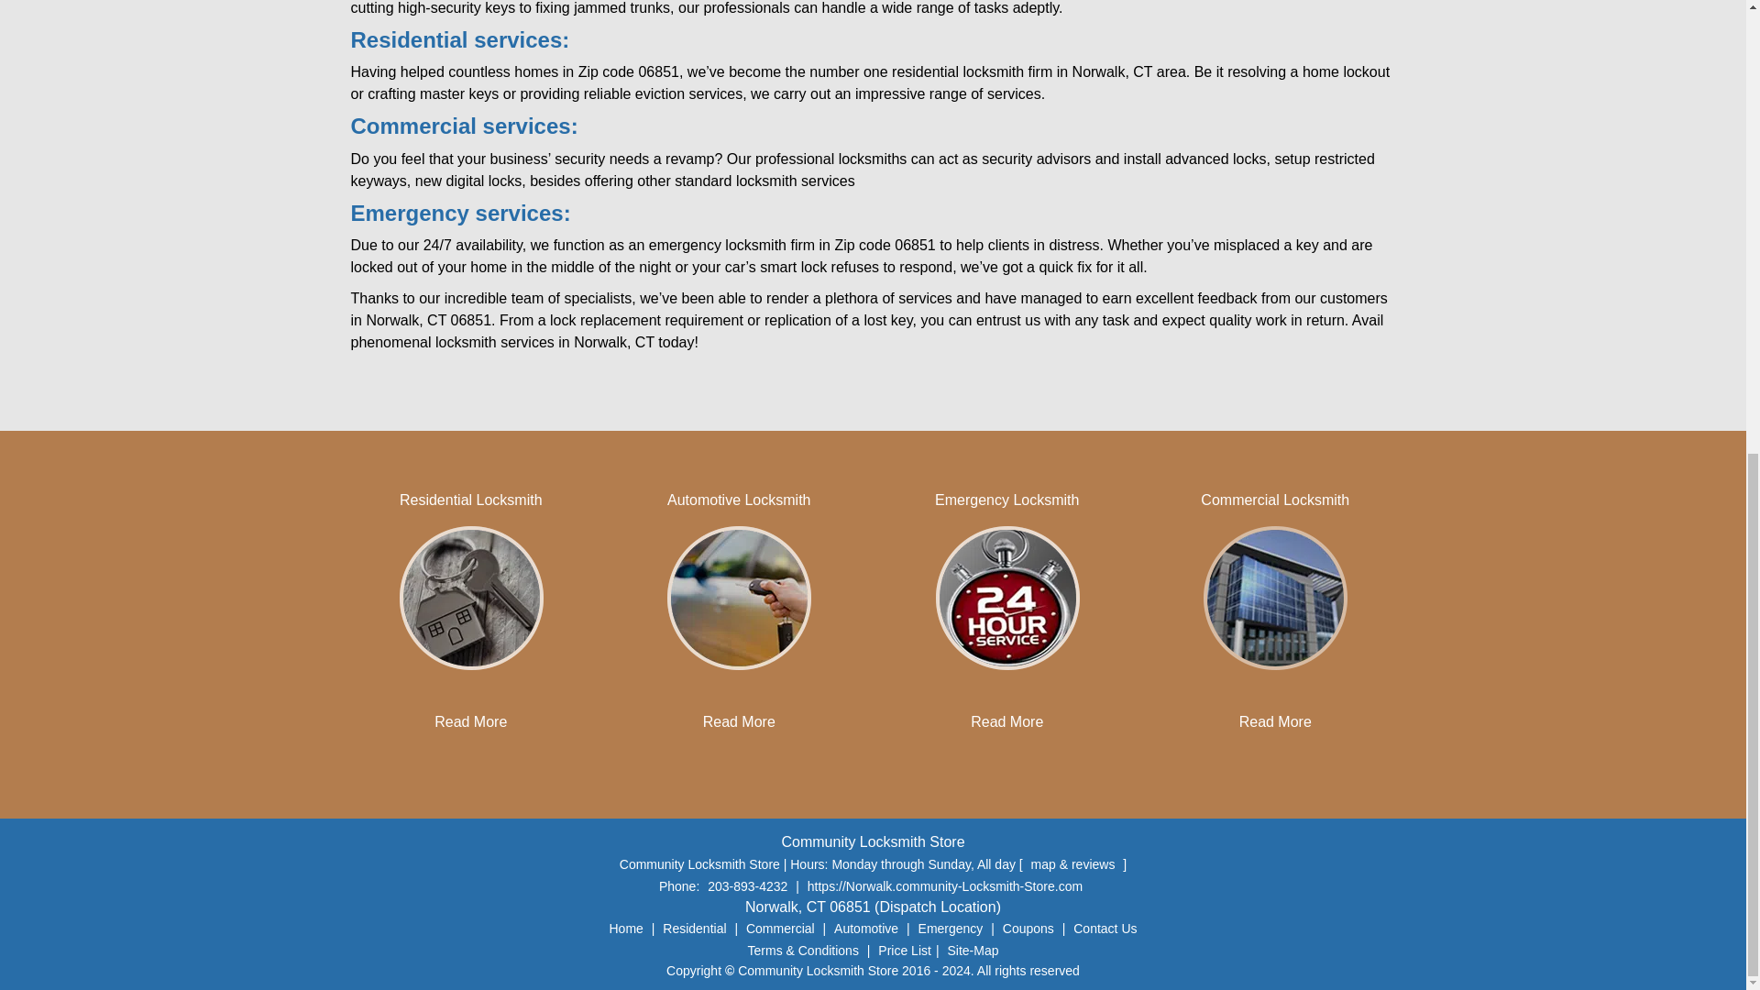  Describe the element at coordinates (1274, 598) in the screenshot. I see `Community Locksmith Store Norwalk, CT 203-893-4232` at that location.